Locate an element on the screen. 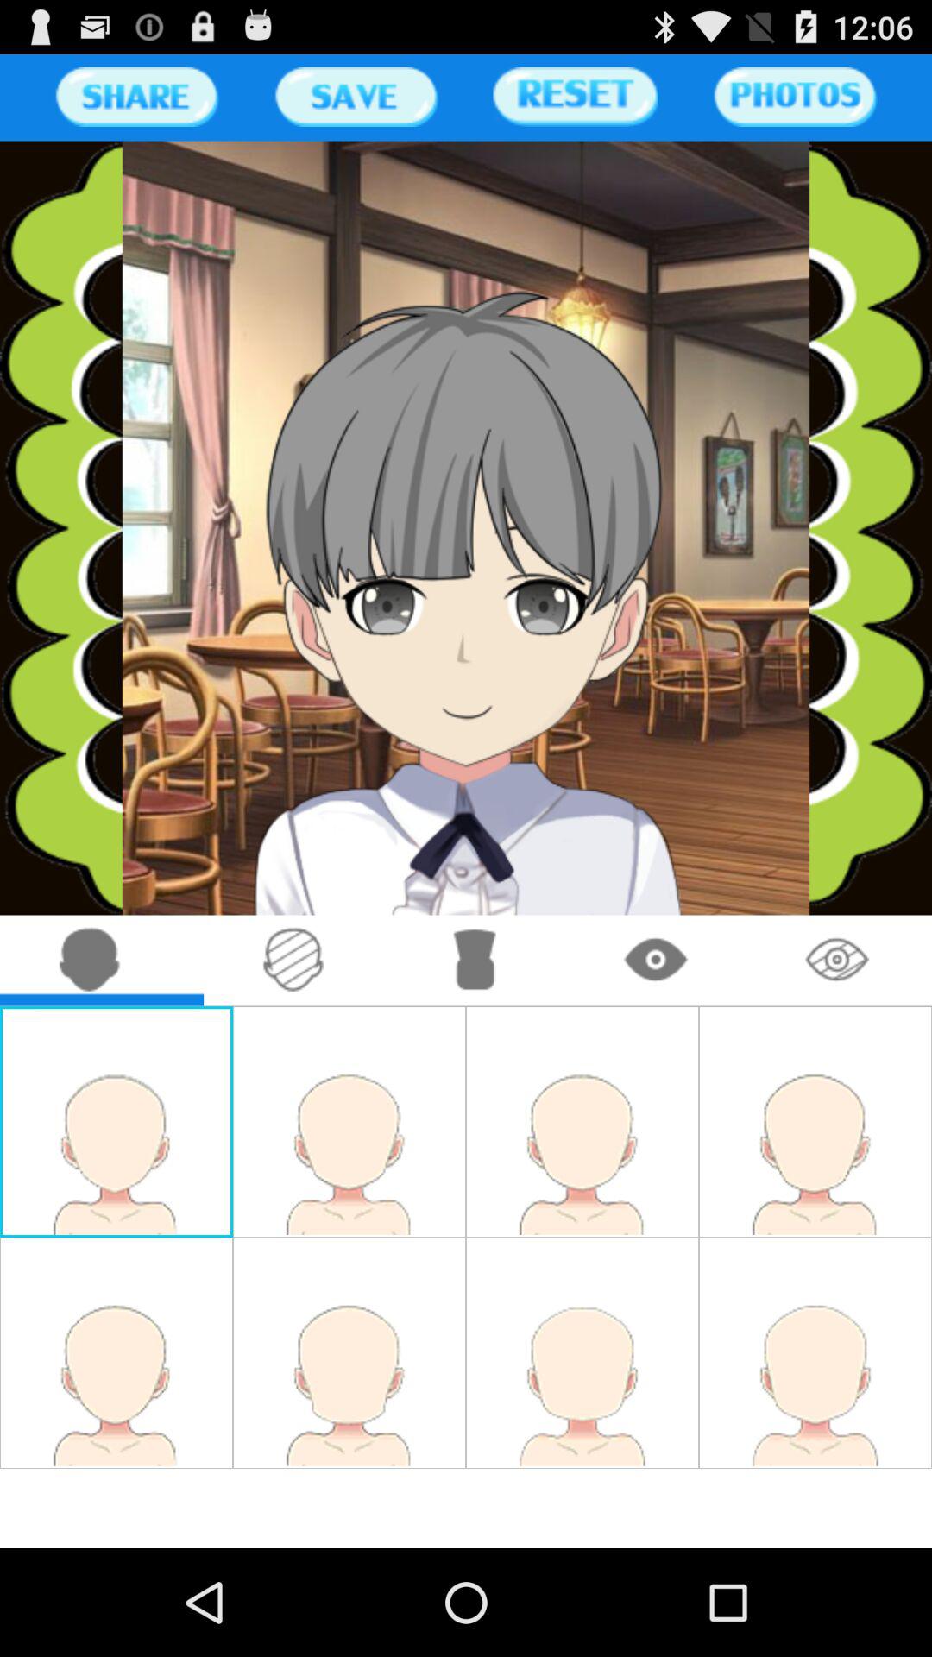 Image resolution: width=932 pixels, height=1657 pixels. select your face icon is located at coordinates (90, 960).